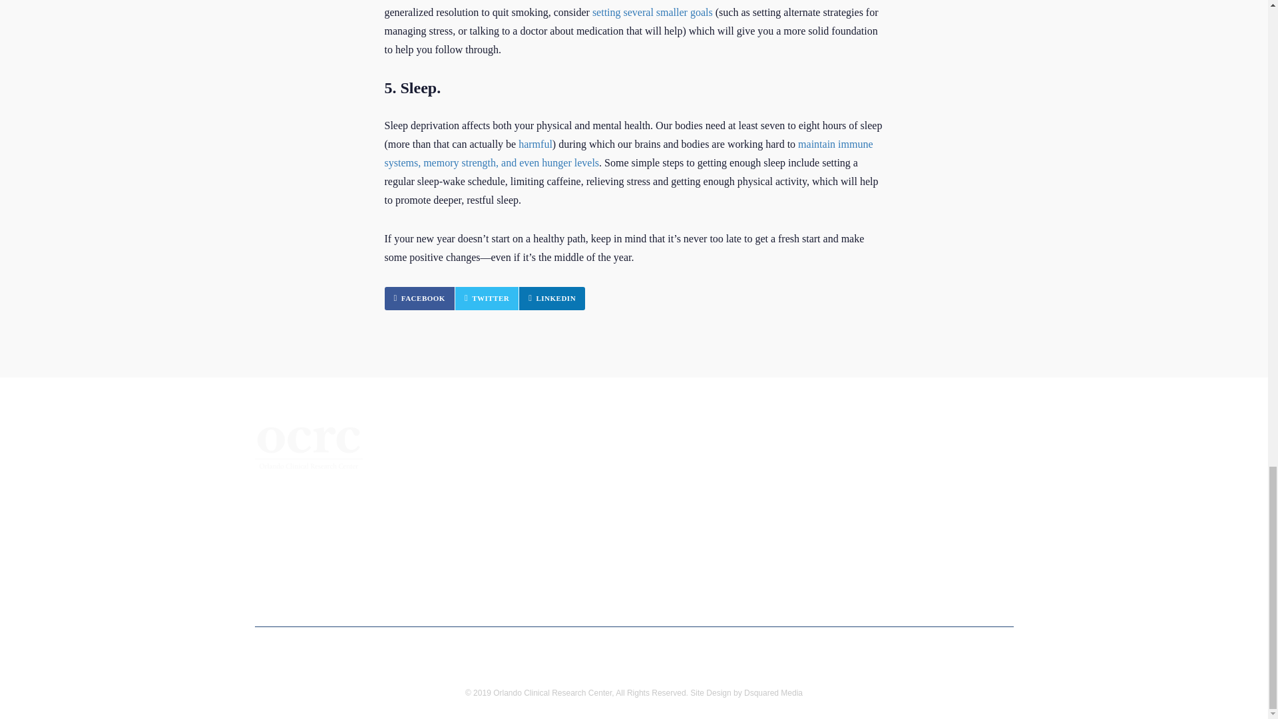  What do you see at coordinates (309, 497) in the screenshot?
I see `FACEBOOK` at bounding box center [309, 497].